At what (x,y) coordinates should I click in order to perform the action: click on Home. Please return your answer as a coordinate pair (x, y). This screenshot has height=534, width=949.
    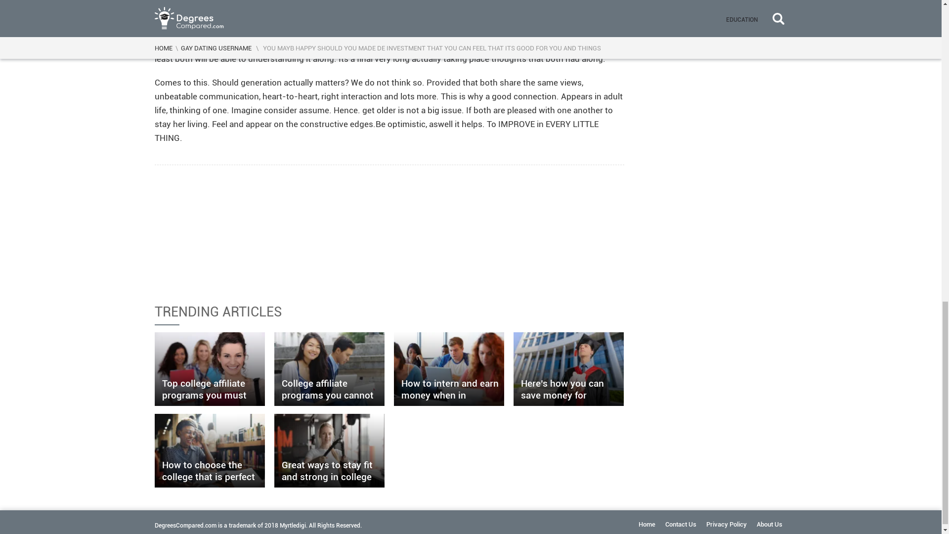
    Looking at the image, I should click on (647, 524).